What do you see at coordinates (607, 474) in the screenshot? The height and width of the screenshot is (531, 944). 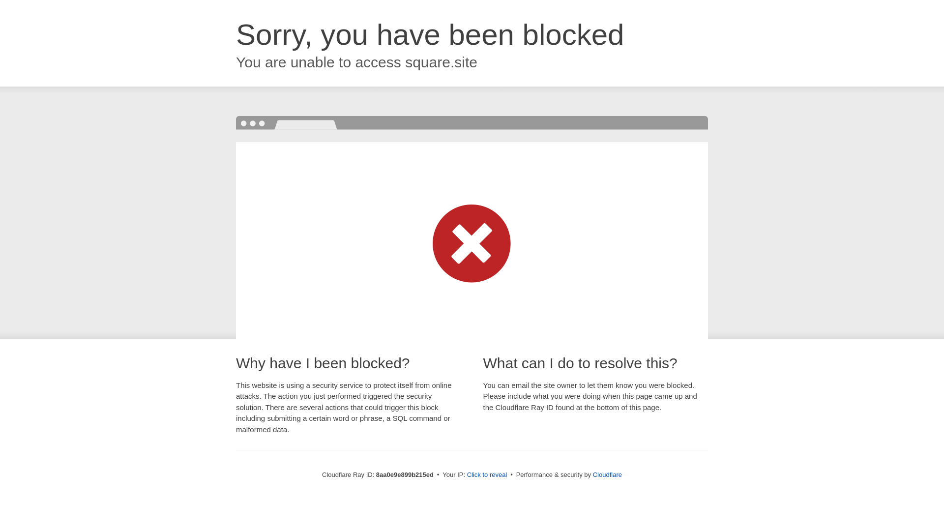 I see `Cloudflare` at bounding box center [607, 474].